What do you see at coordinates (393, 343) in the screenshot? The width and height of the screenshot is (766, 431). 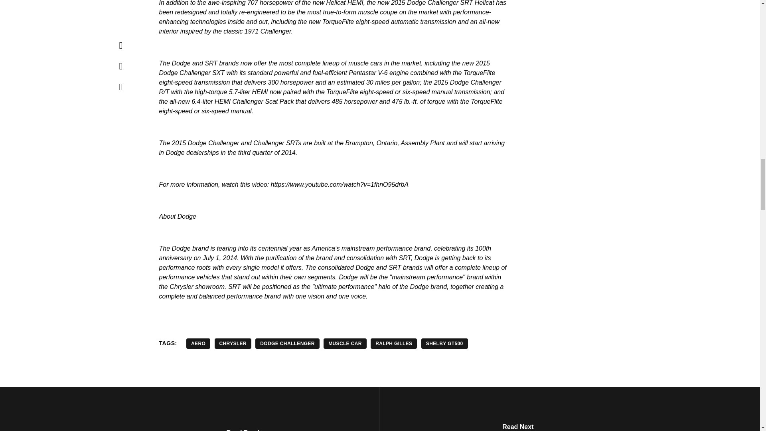 I see `RALPH GILLES` at bounding box center [393, 343].